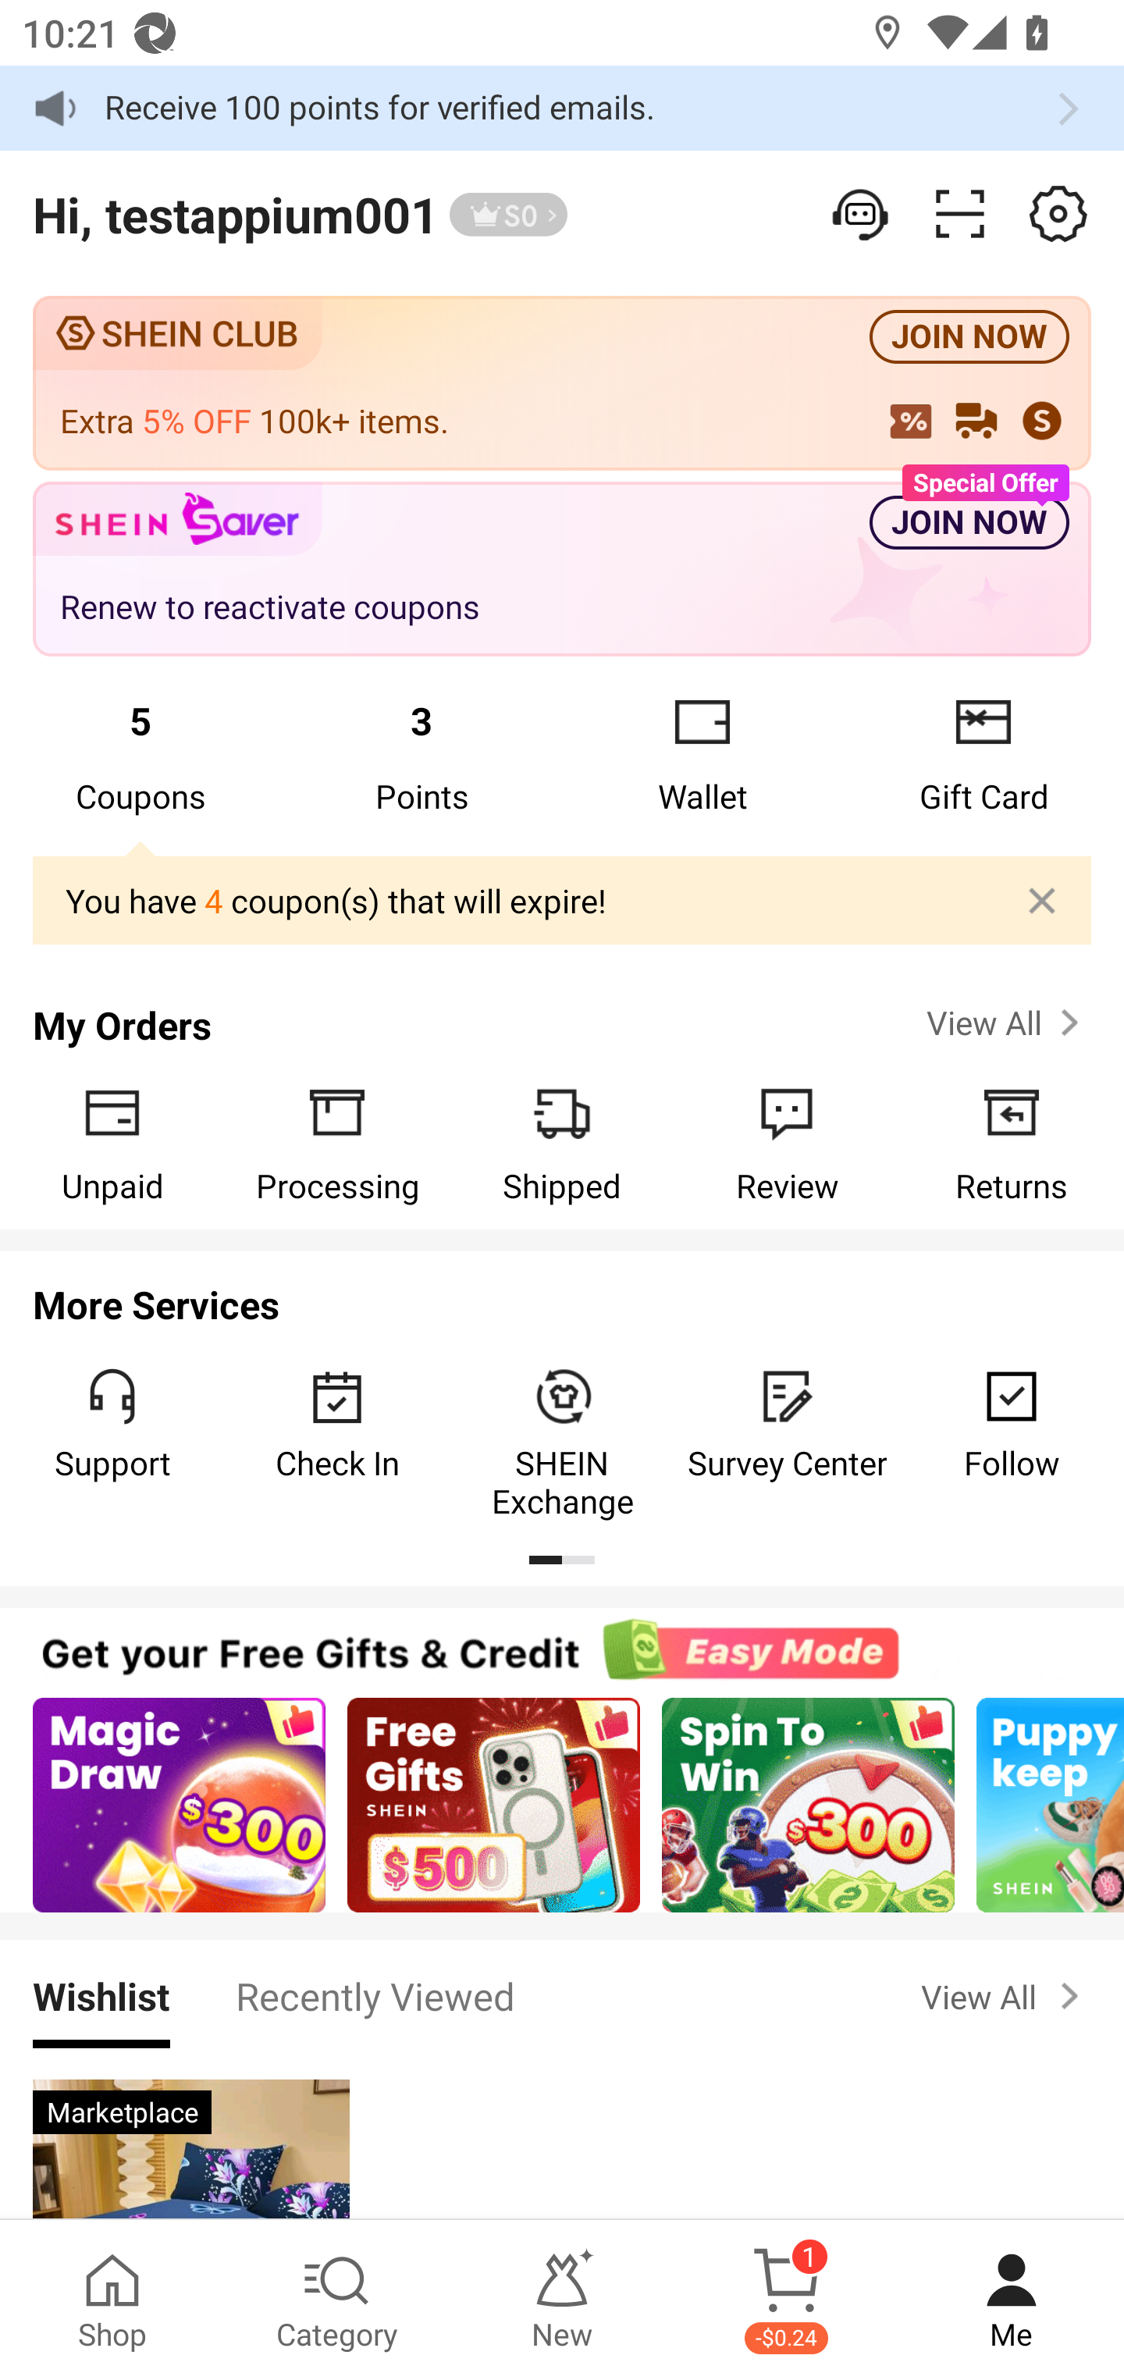 The image size is (1124, 2373). I want to click on Setting, so click(862, 214).